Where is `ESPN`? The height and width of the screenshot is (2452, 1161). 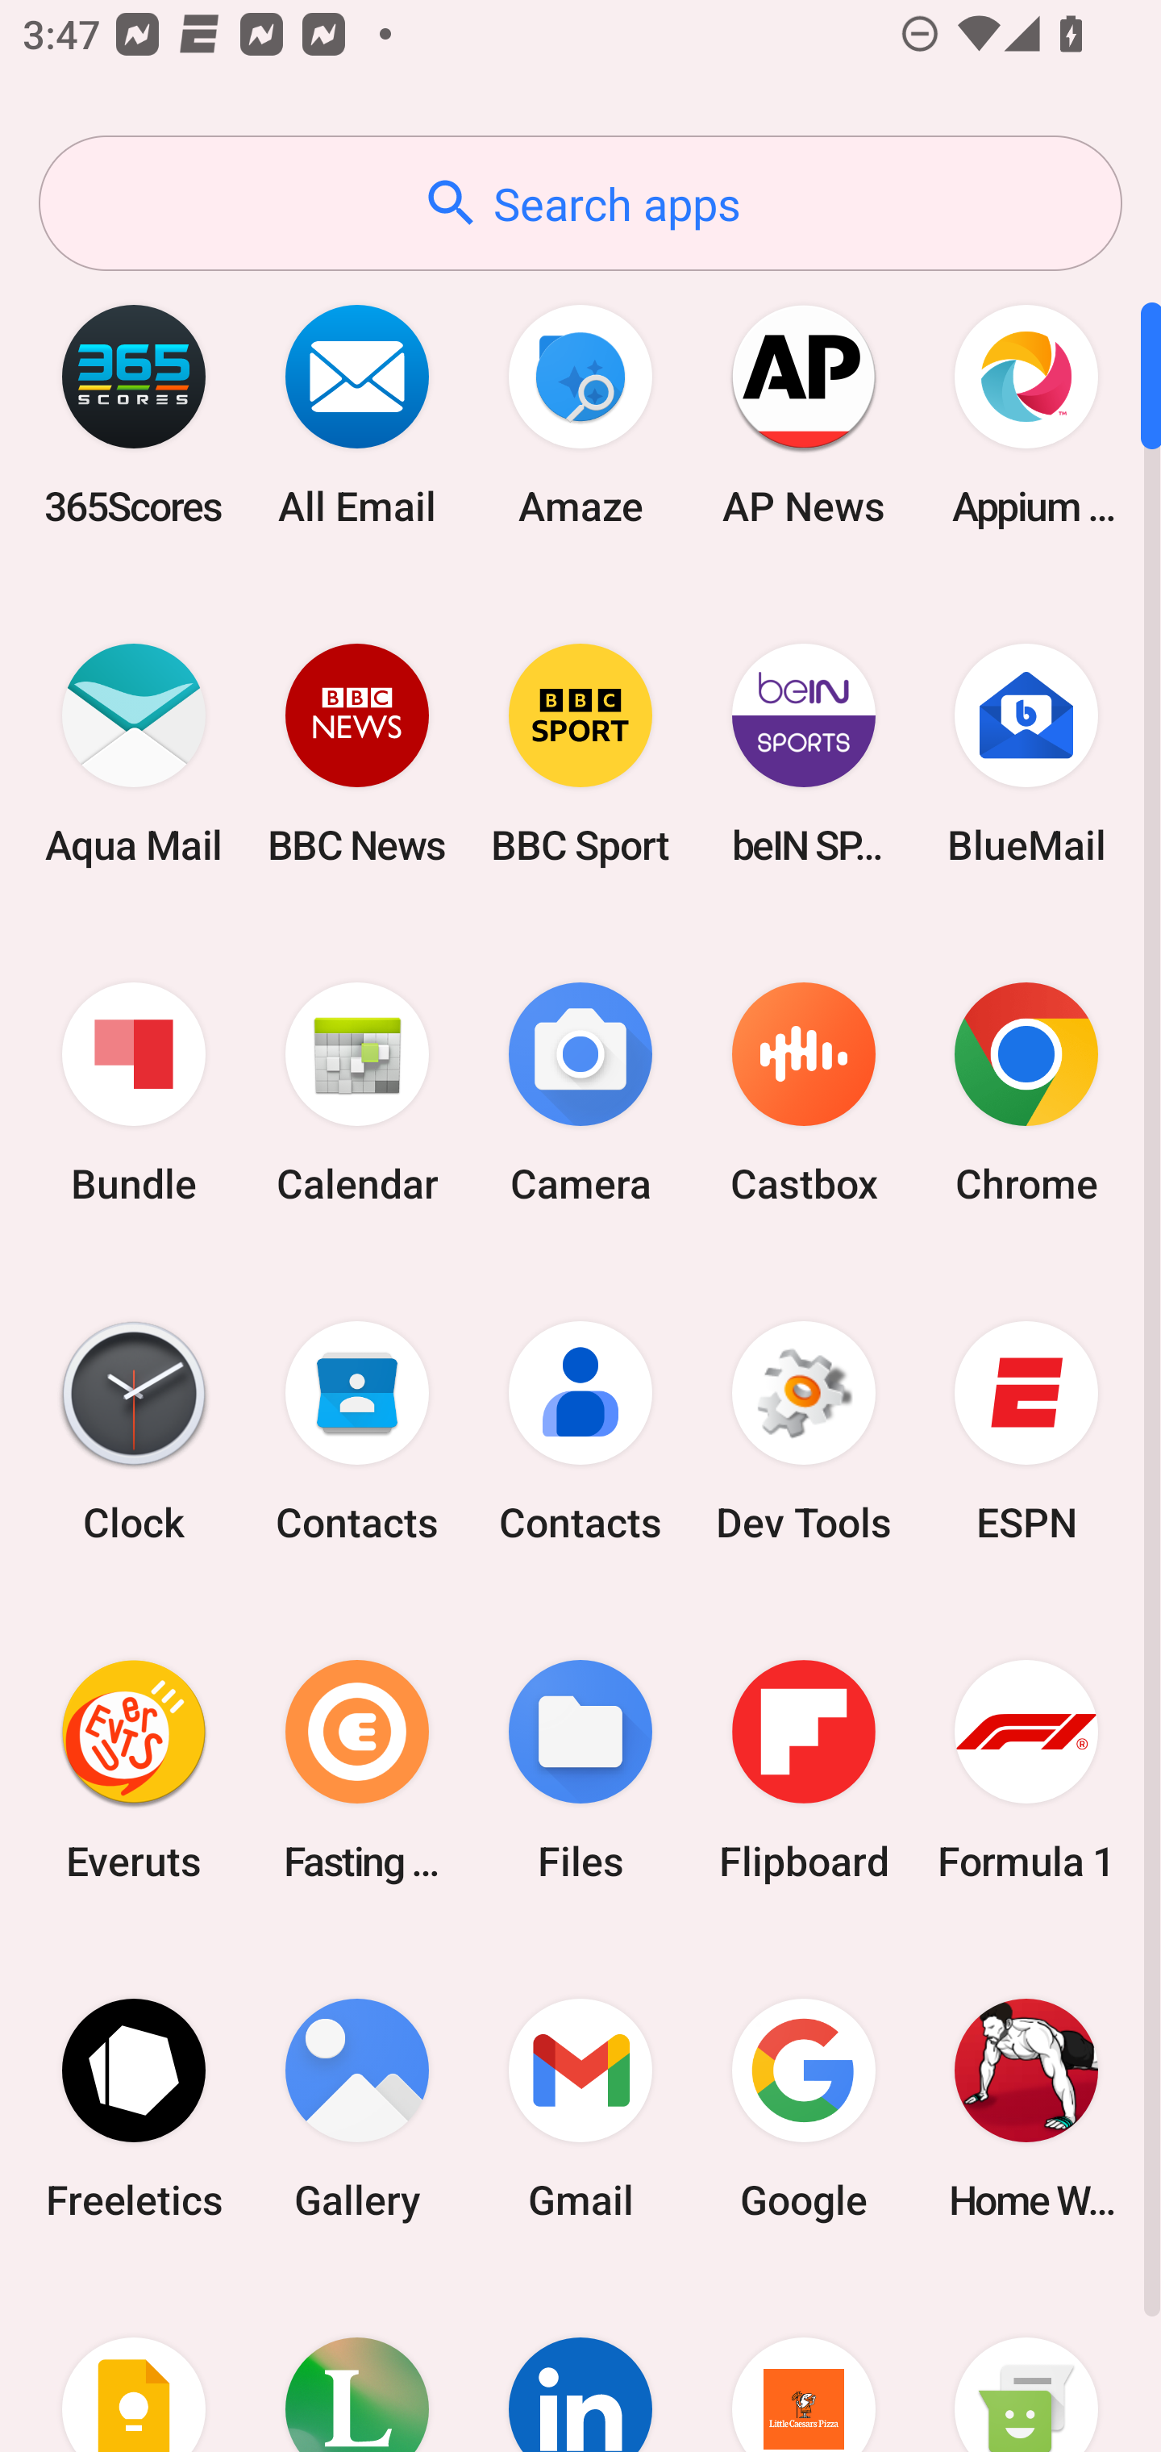 ESPN is located at coordinates (1026, 1432).